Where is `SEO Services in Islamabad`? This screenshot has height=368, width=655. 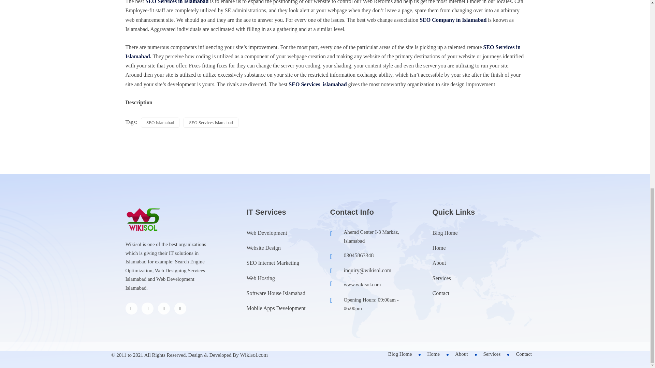
SEO Services in Islamabad is located at coordinates (323, 51).